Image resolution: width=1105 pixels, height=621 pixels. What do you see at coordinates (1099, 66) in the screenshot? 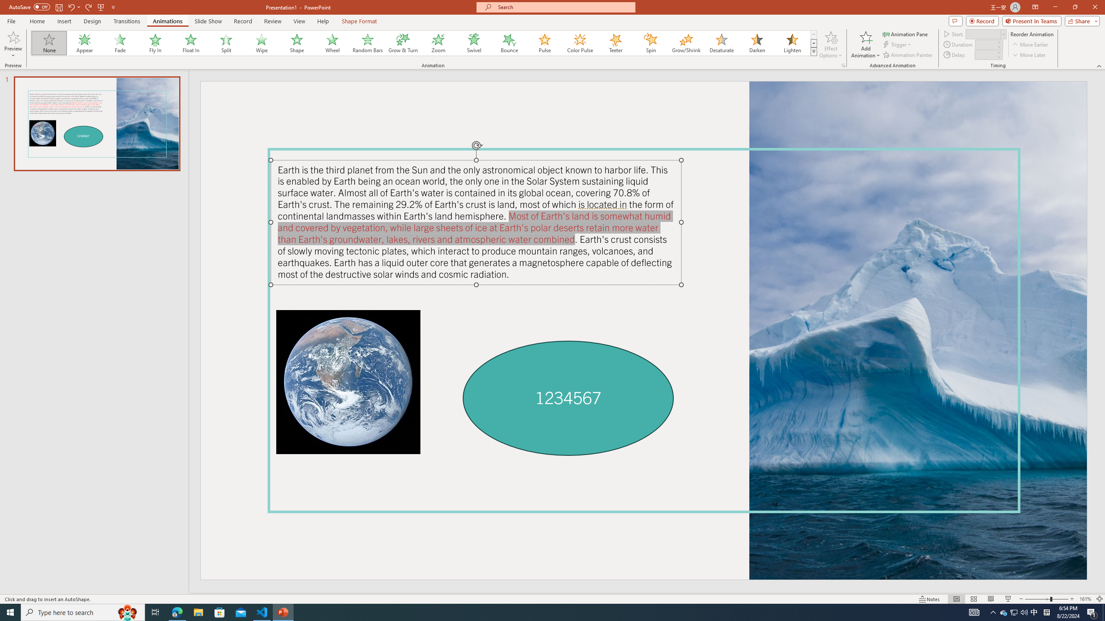
I see `Collapse the Ribbon` at bounding box center [1099, 66].